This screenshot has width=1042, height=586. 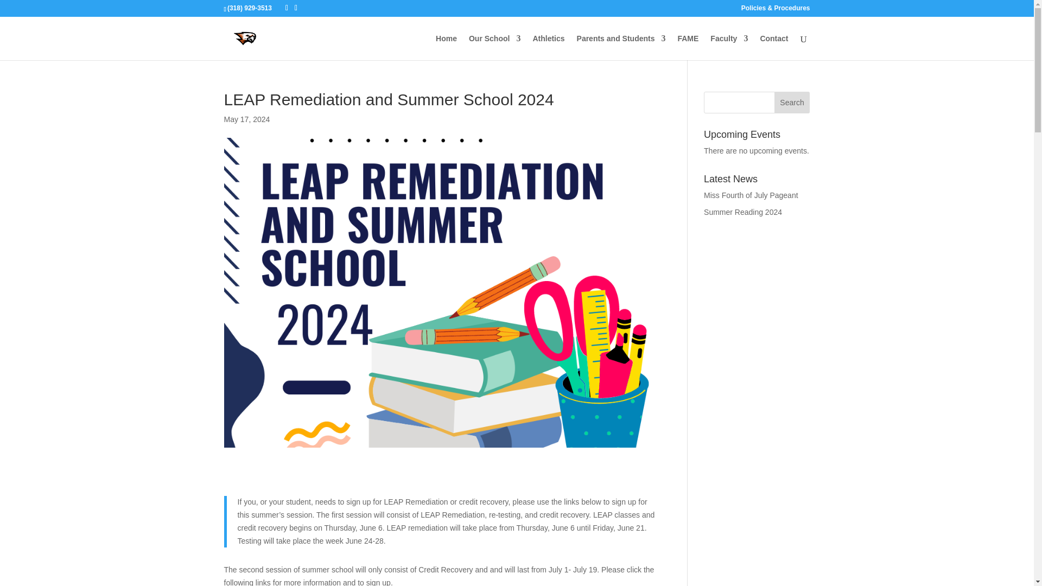 I want to click on Contact, so click(x=773, y=47).